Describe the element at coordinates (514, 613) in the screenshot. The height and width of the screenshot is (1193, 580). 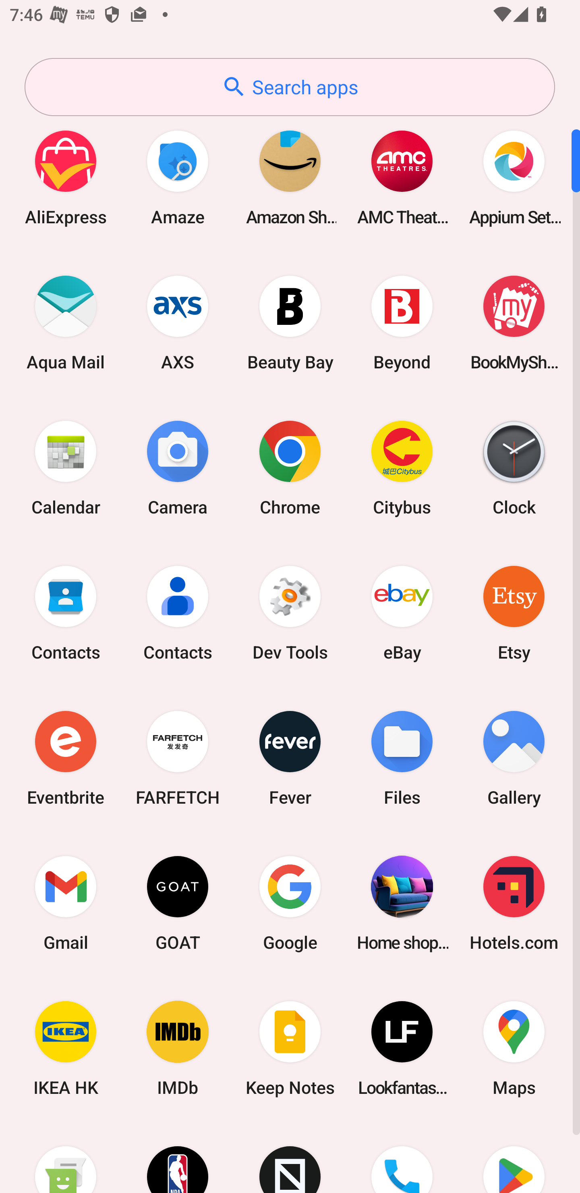
I see `Etsy` at that location.